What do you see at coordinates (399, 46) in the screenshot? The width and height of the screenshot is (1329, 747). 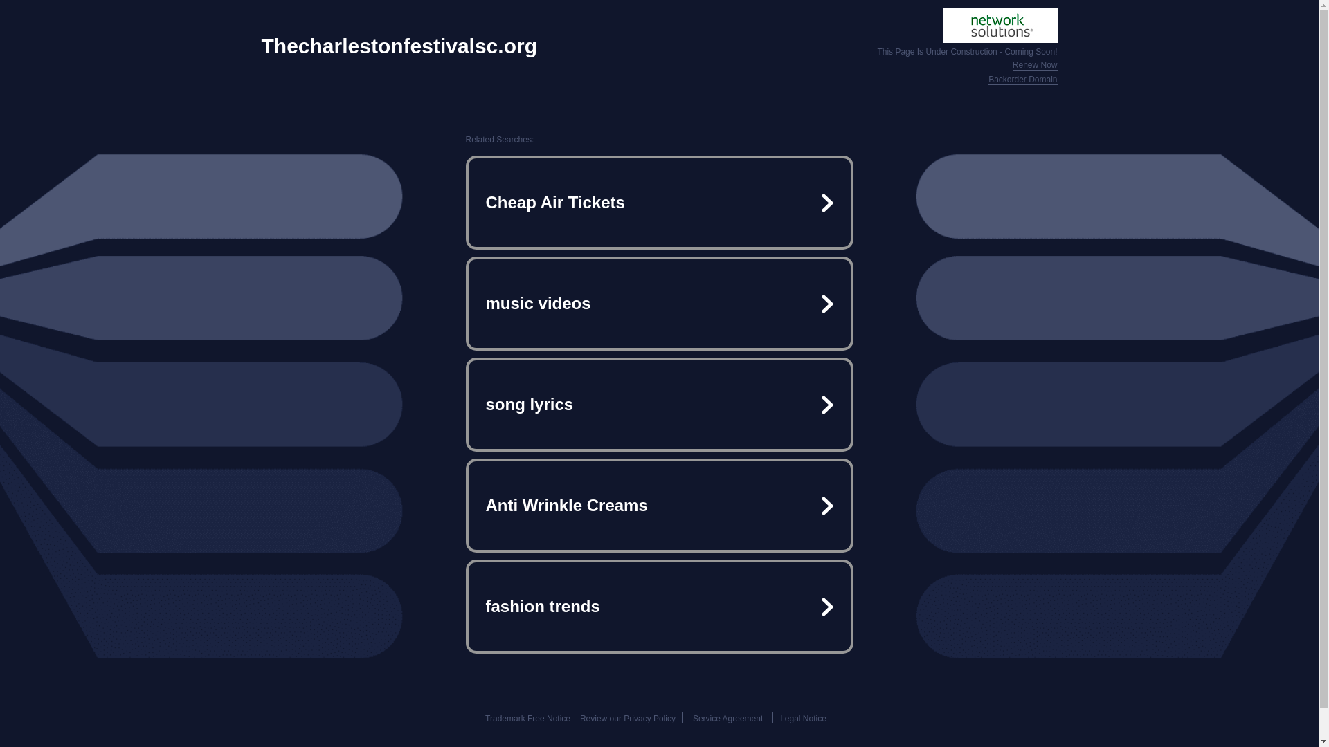 I see `Thecharlestonfestivalsc.org` at bounding box center [399, 46].